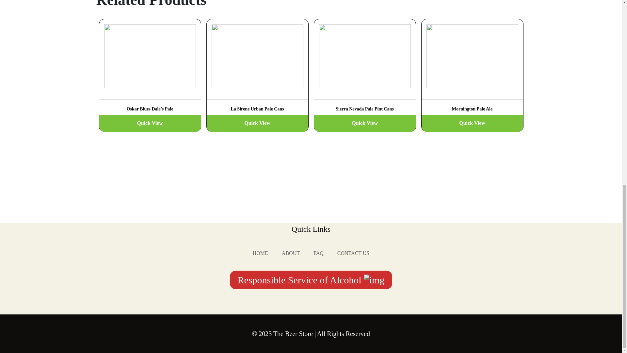 The height and width of the screenshot is (353, 627). What do you see at coordinates (364, 67) in the screenshot?
I see `Sierra Nevada Pale Pint Cans` at bounding box center [364, 67].